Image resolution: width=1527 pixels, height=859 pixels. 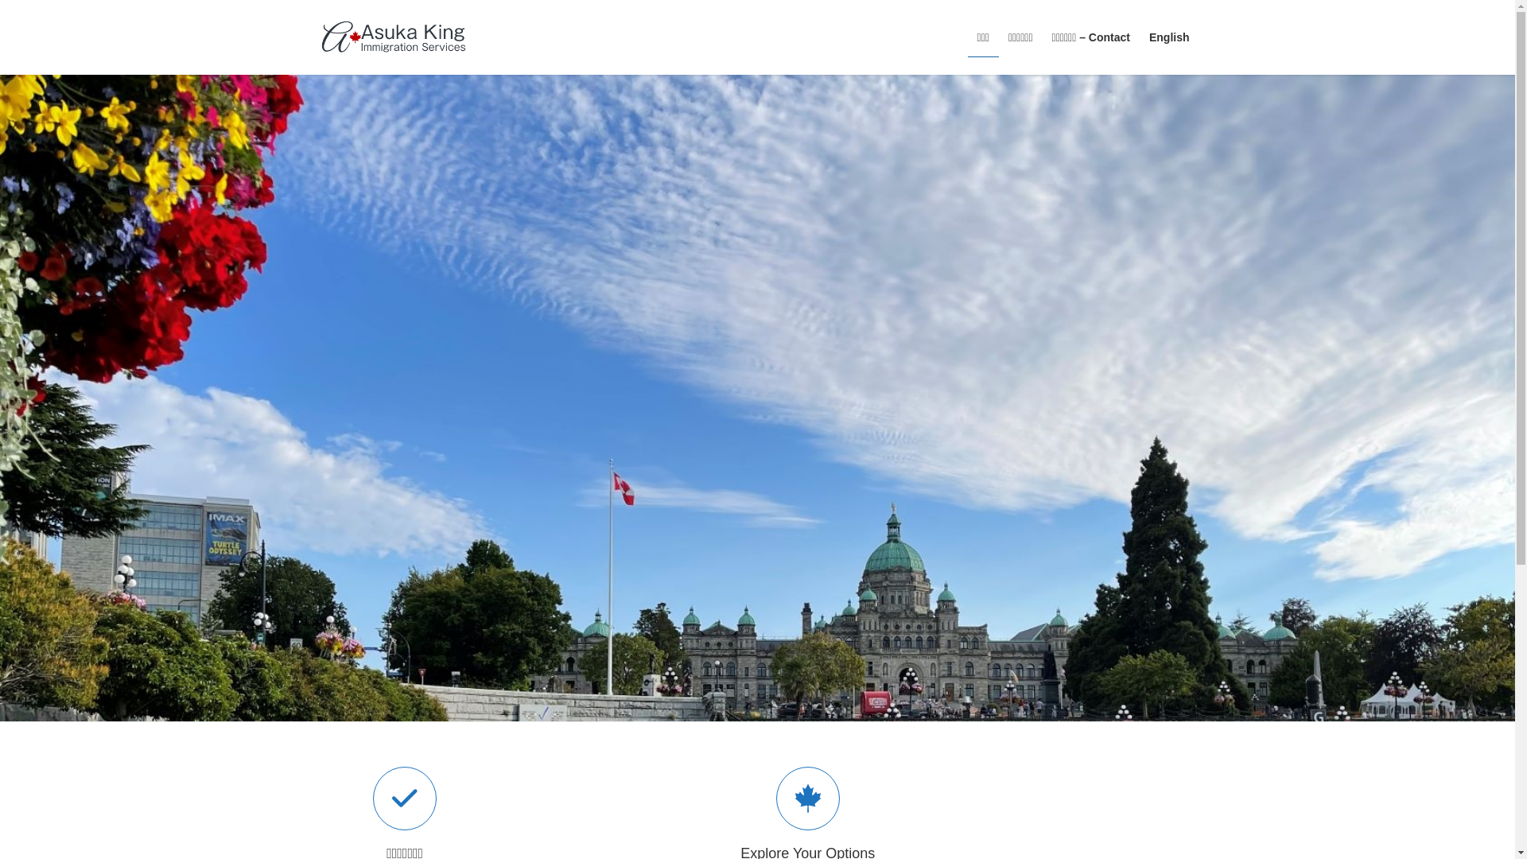 What do you see at coordinates (1169, 38) in the screenshot?
I see `English` at bounding box center [1169, 38].